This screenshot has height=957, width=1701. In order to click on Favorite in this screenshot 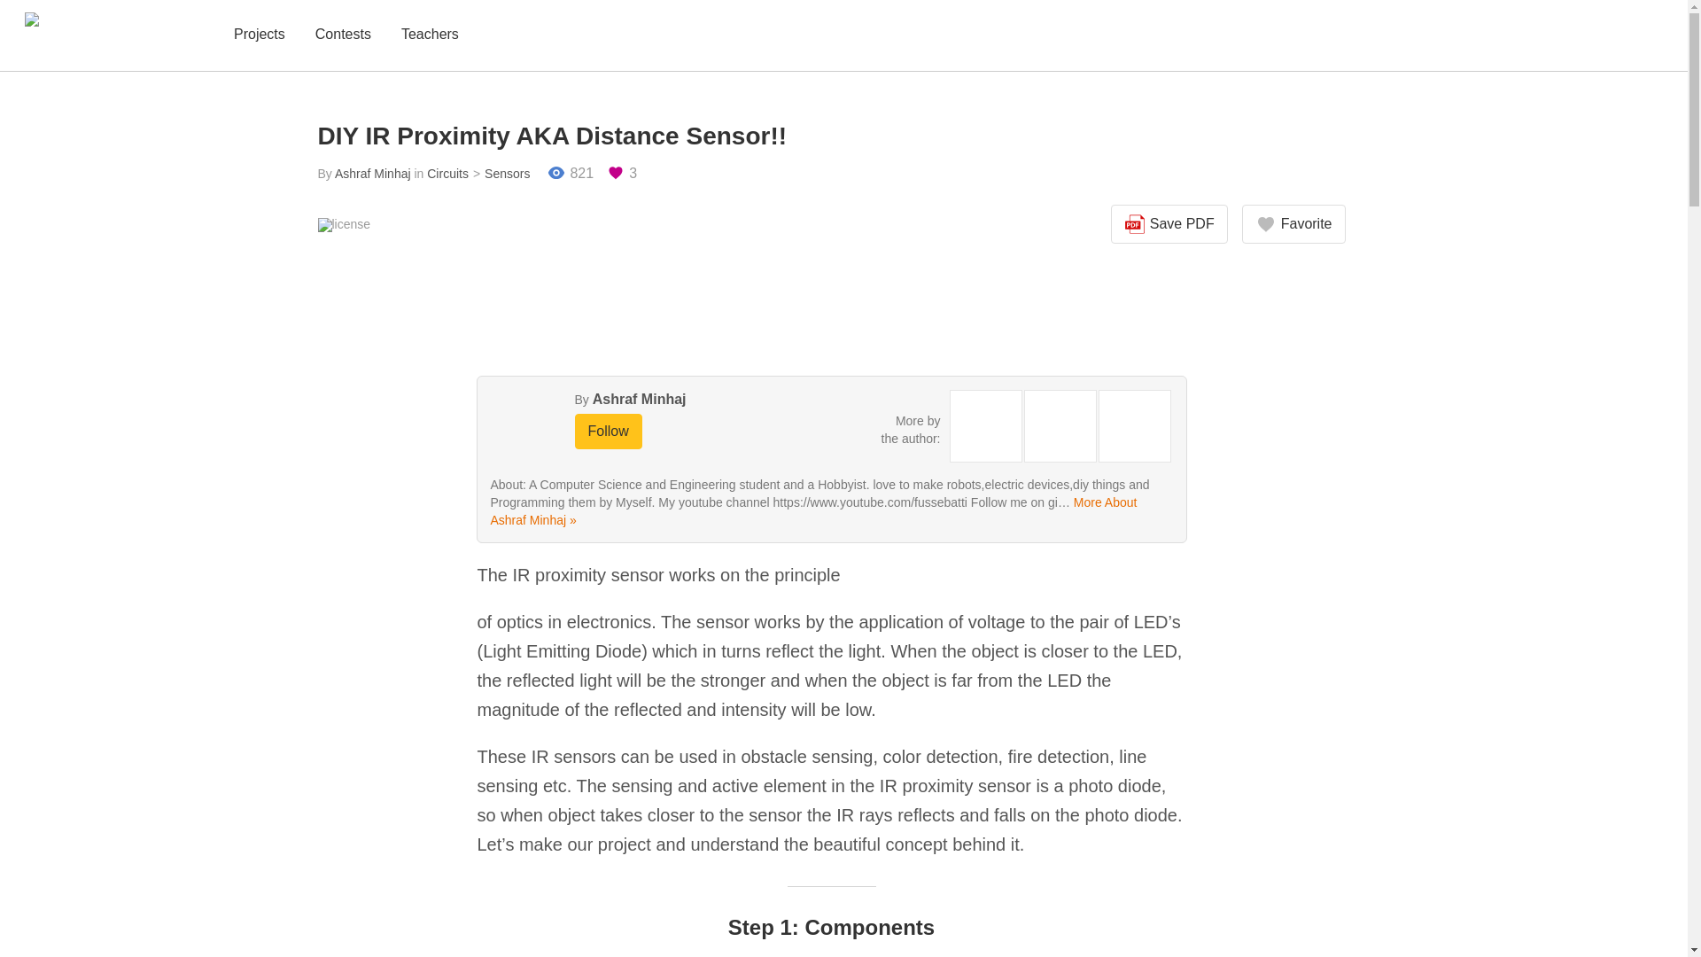, I will do `click(1293, 224)`.